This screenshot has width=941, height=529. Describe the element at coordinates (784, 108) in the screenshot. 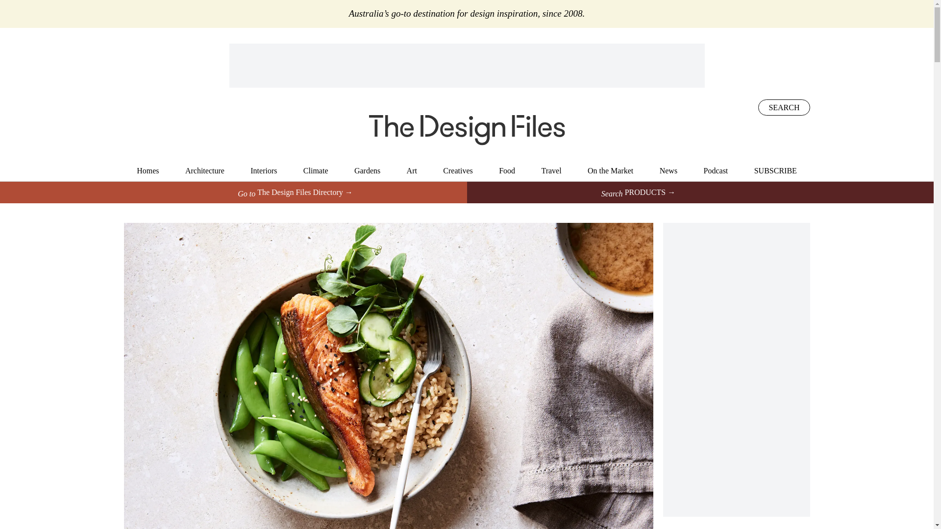

I see `SEARCH` at that location.